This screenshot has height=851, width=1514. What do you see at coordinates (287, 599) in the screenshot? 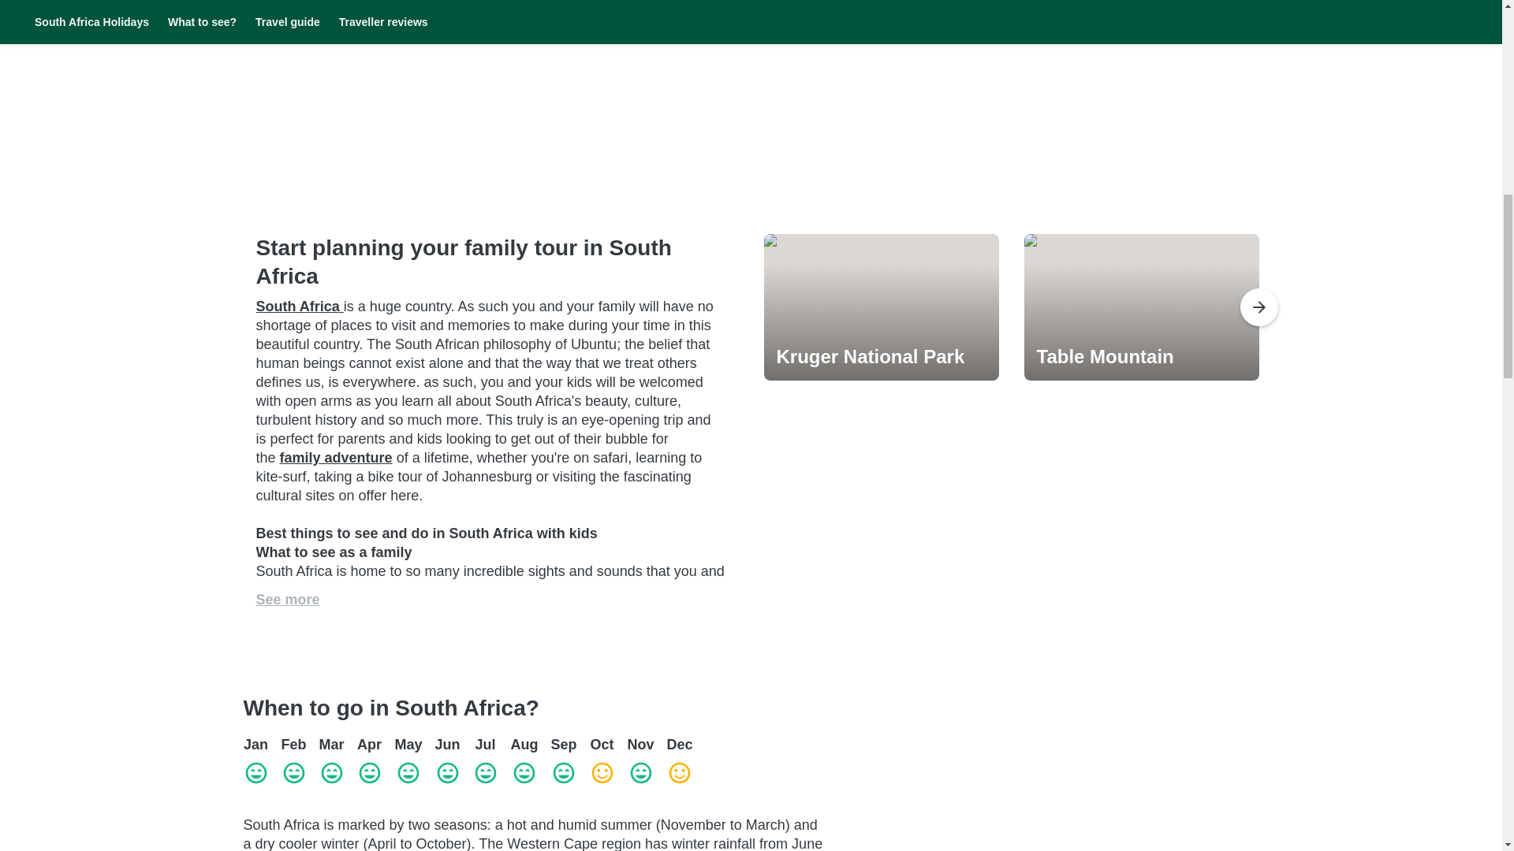
I see `See more` at bounding box center [287, 599].